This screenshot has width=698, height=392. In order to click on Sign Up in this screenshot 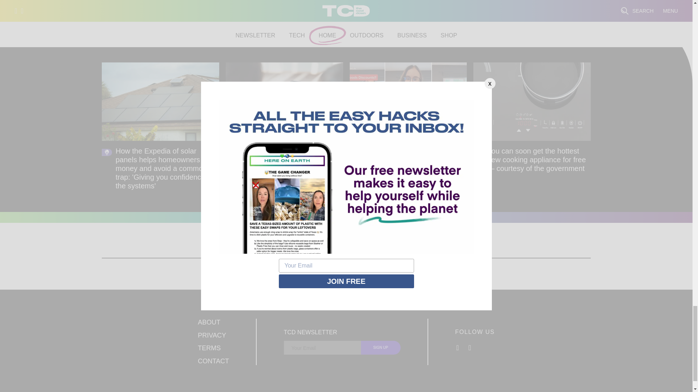, I will do `click(381, 348)`.